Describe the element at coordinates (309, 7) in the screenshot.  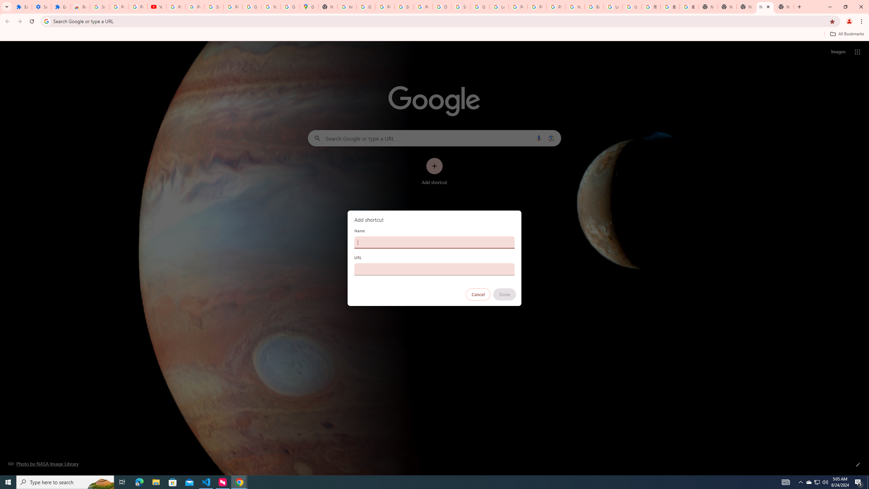
I see `Google Maps` at that location.